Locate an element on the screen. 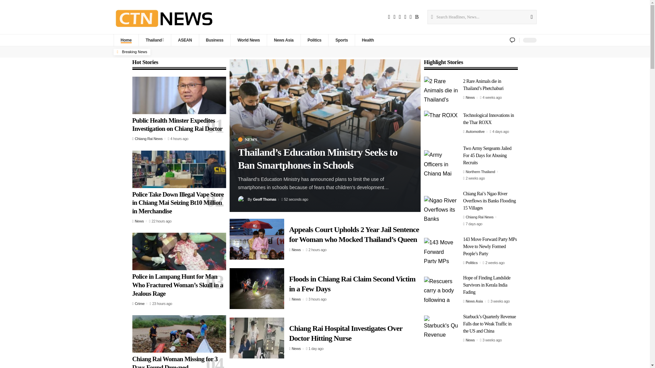  Floods in Chiang Rai Claim Second Victim in a Few Days is located at coordinates (257, 289).